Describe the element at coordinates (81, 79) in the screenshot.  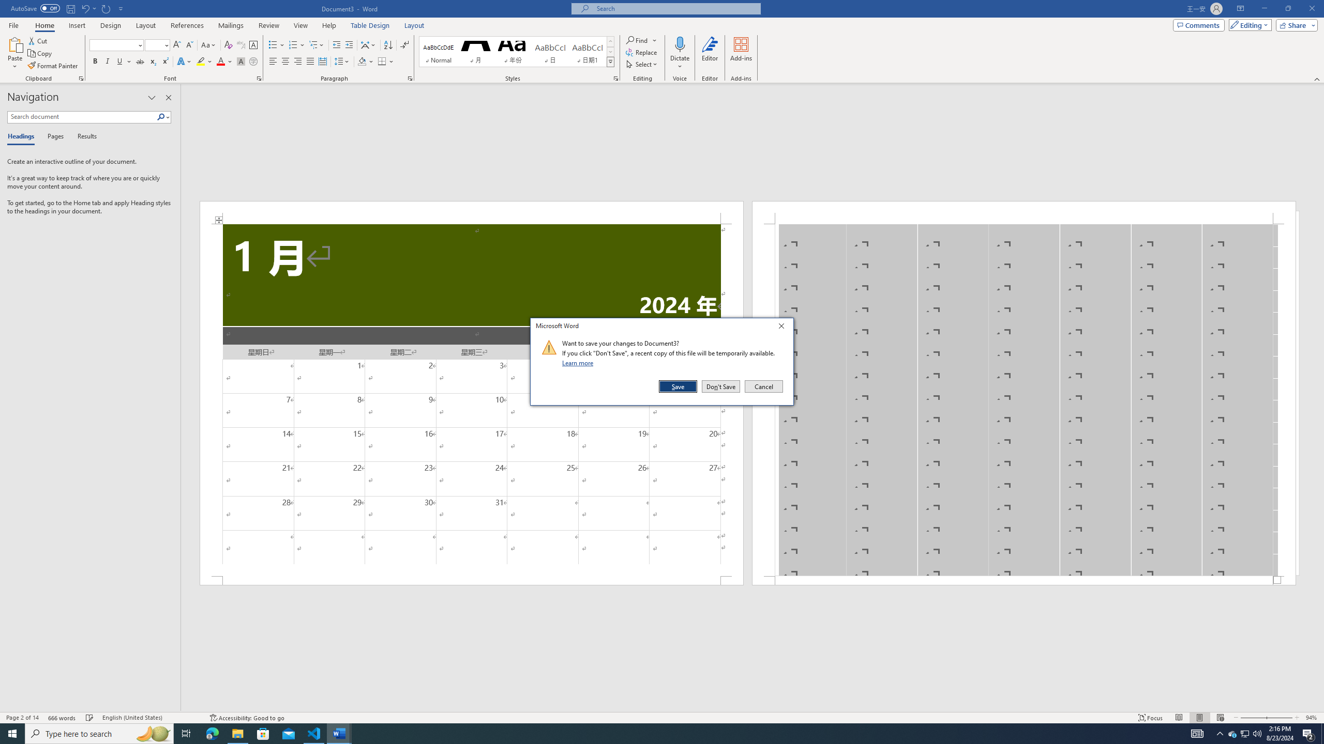
I see `Office Clipboard...` at that location.